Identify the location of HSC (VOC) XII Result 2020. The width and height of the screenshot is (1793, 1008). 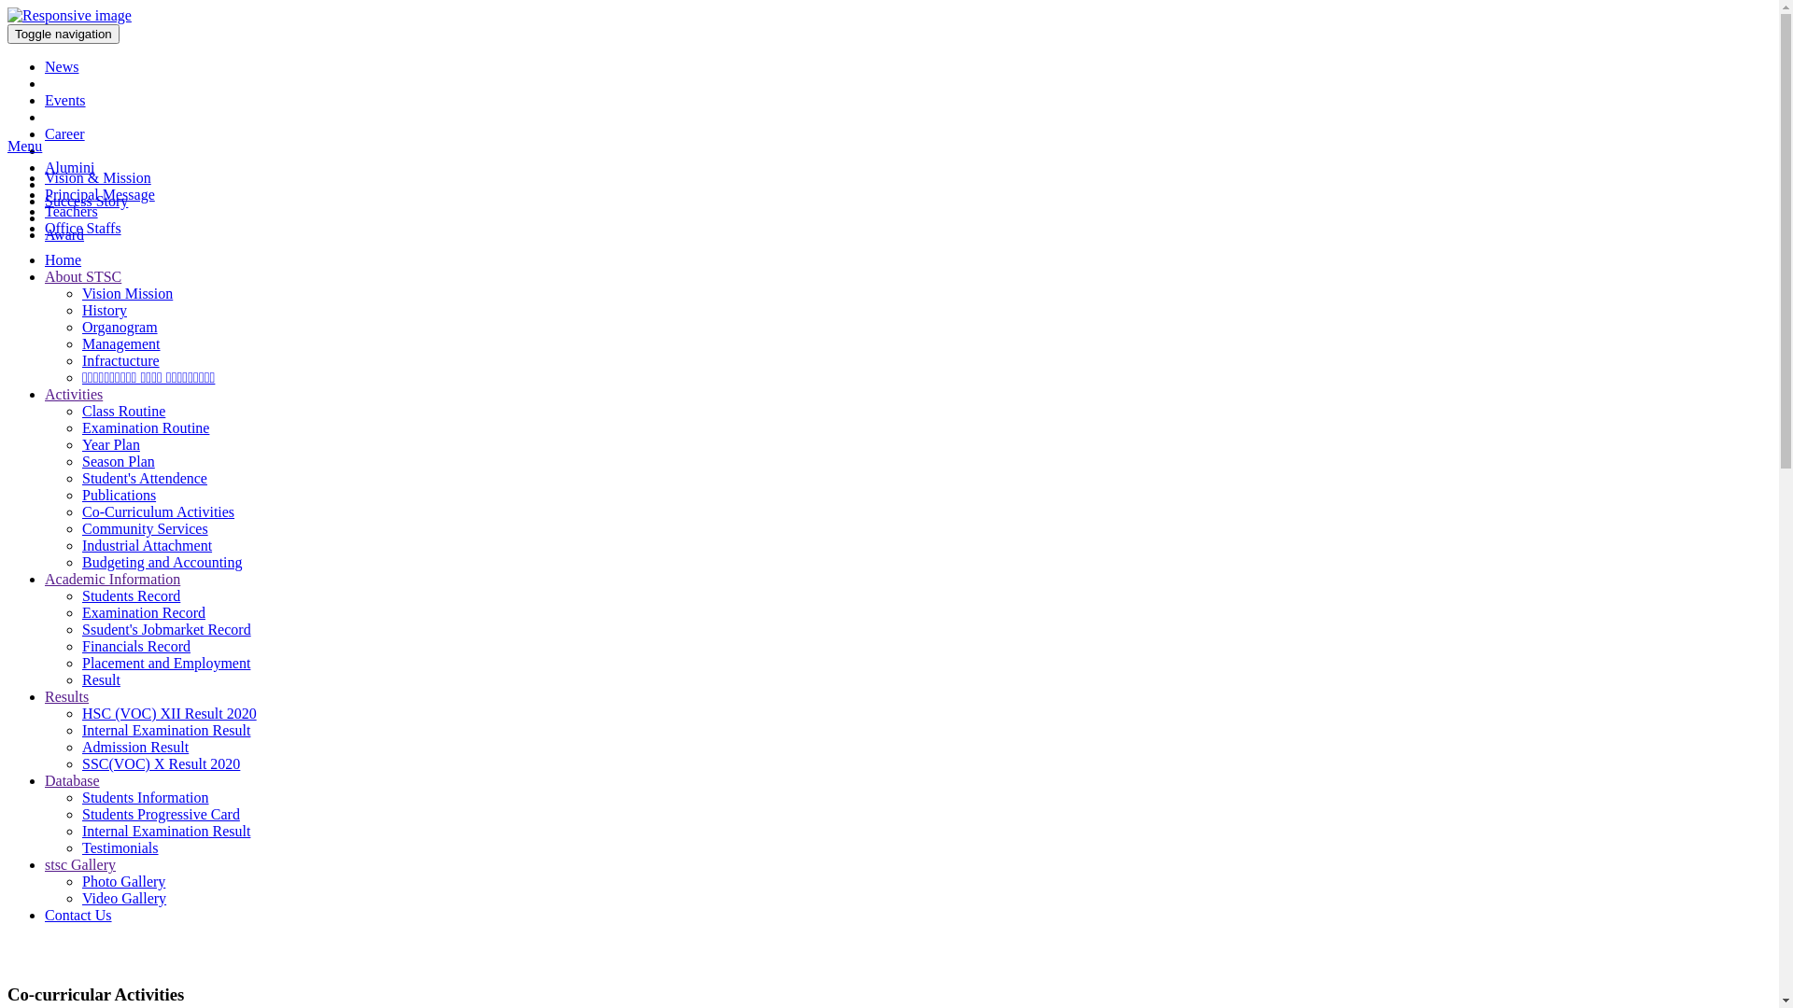
(170, 713).